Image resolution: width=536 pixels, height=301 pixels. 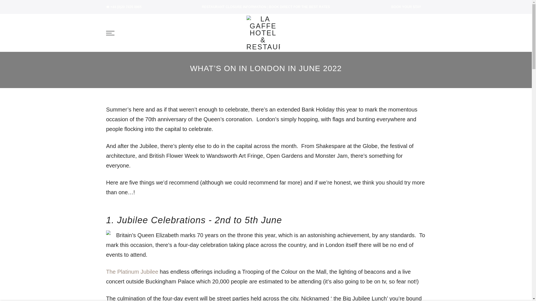 What do you see at coordinates (299, 7) in the screenshot?
I see `BOOK DIRECT FOR THE BEST RATES` at bounding box center [299, 7].